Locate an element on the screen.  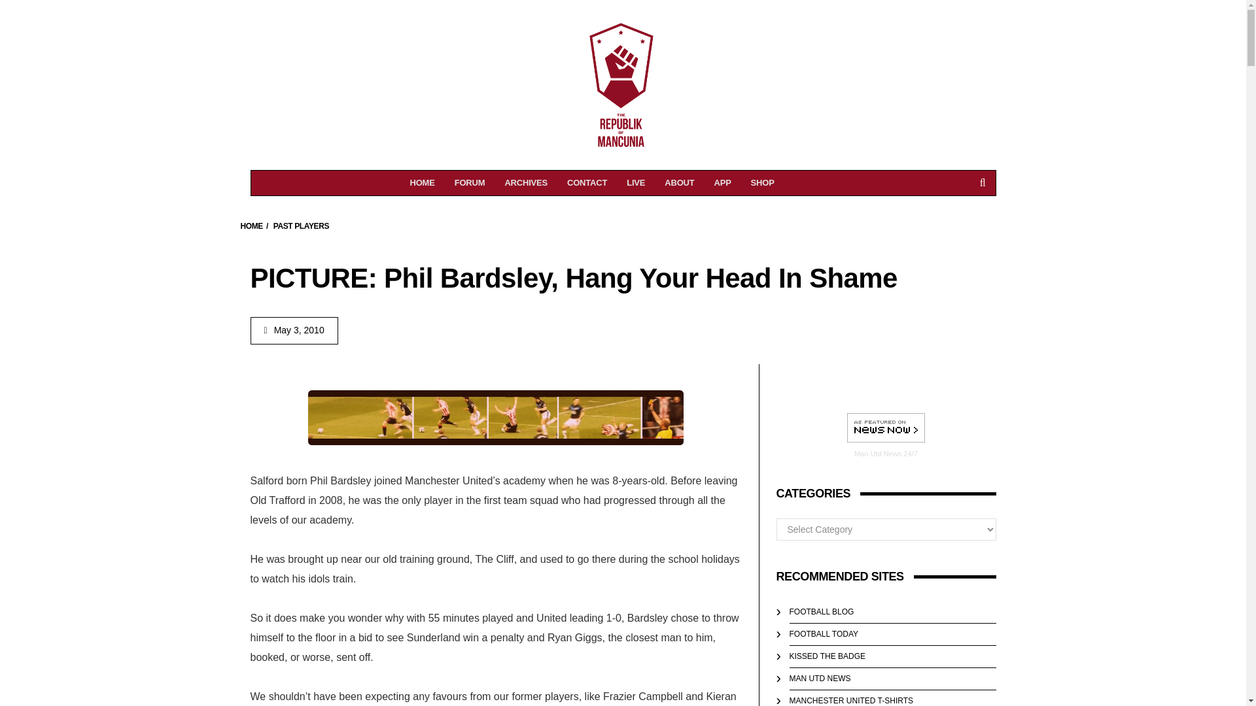
Bardsley dive effect is located at coordinates (495, 418).